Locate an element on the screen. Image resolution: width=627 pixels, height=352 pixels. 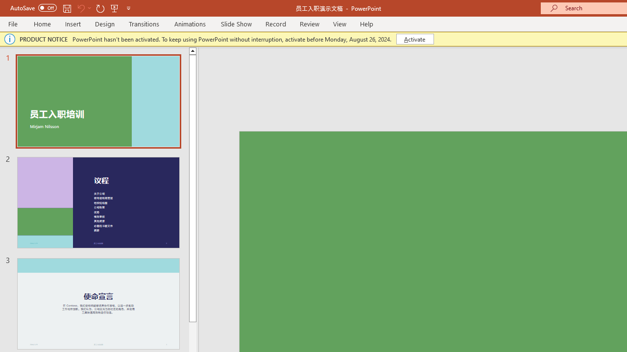
Activate is located at coordinates (414, 39).